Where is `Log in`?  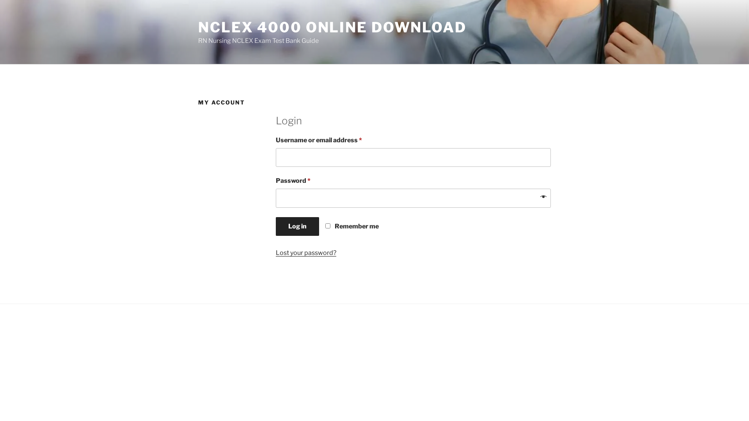
Log in is located at coordinates (297, 226).